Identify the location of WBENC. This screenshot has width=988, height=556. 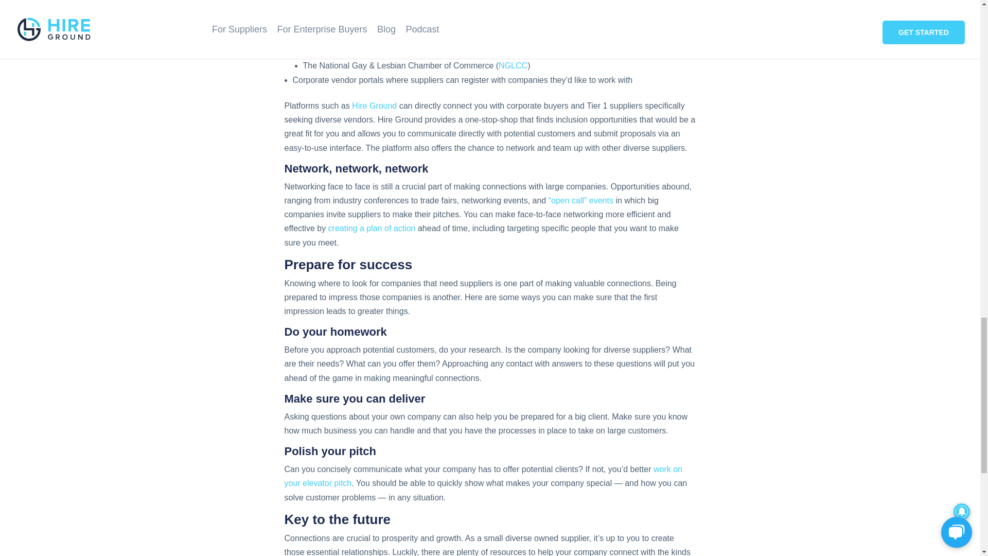
(511, 39).